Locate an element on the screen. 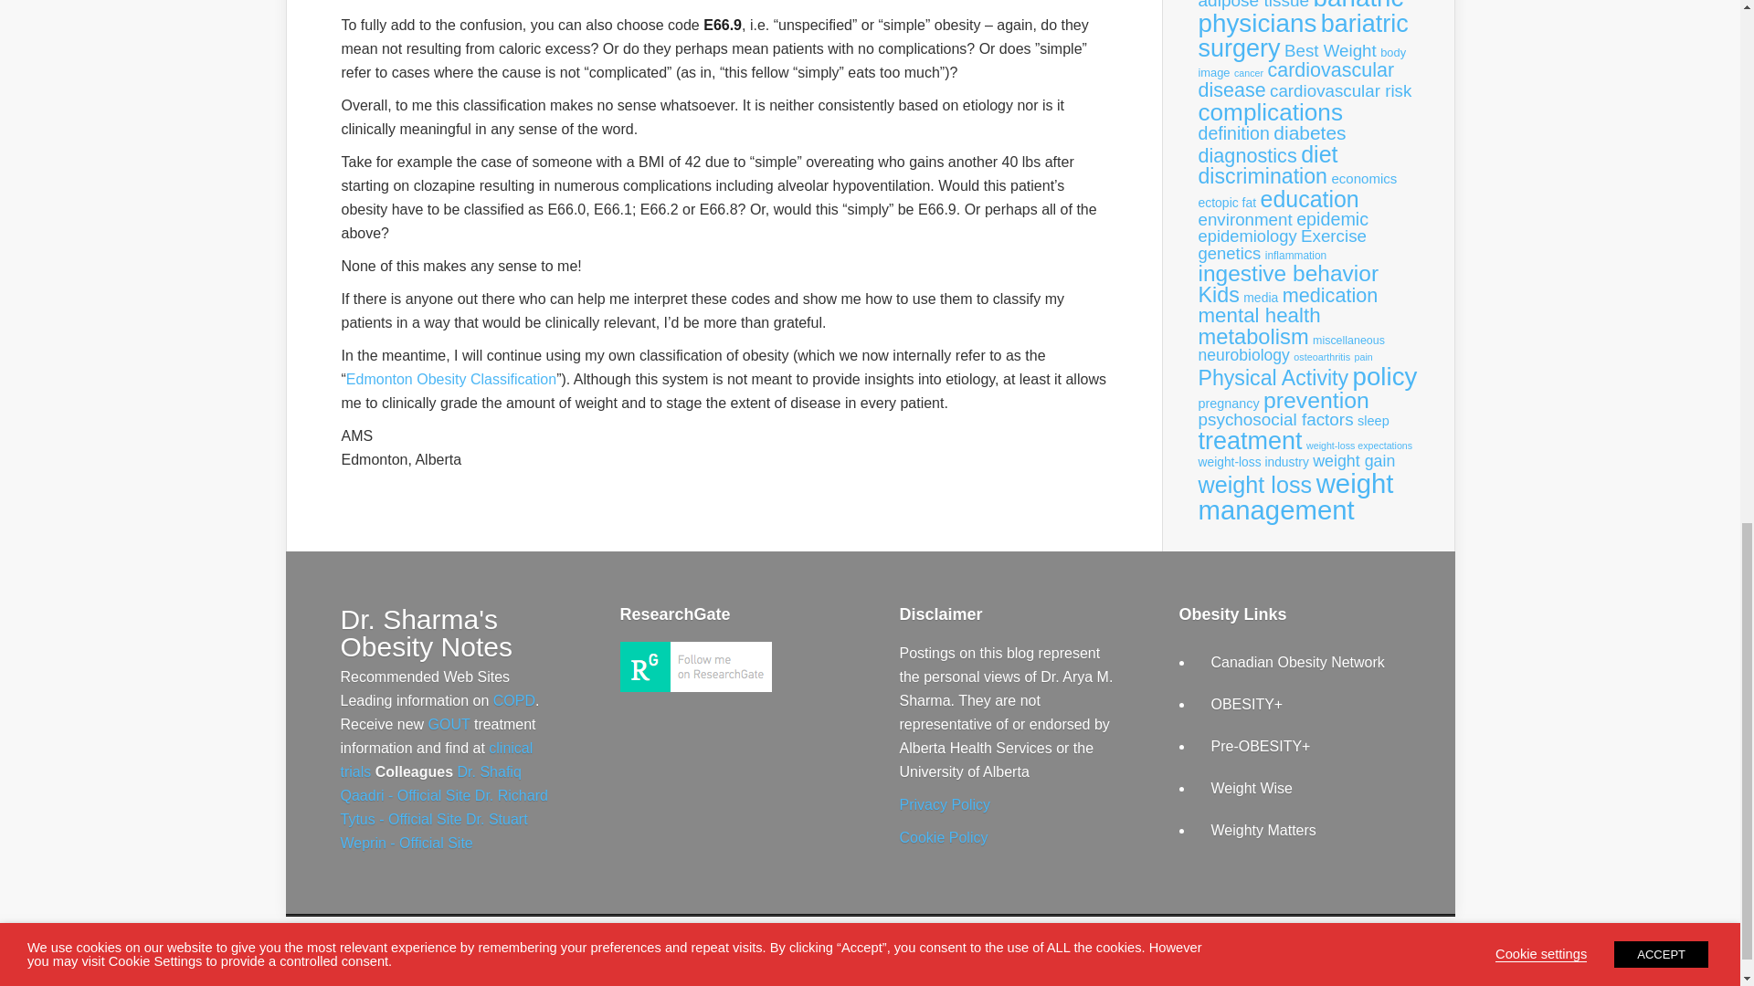  Gout Institute is located at coordinates (449, 725).